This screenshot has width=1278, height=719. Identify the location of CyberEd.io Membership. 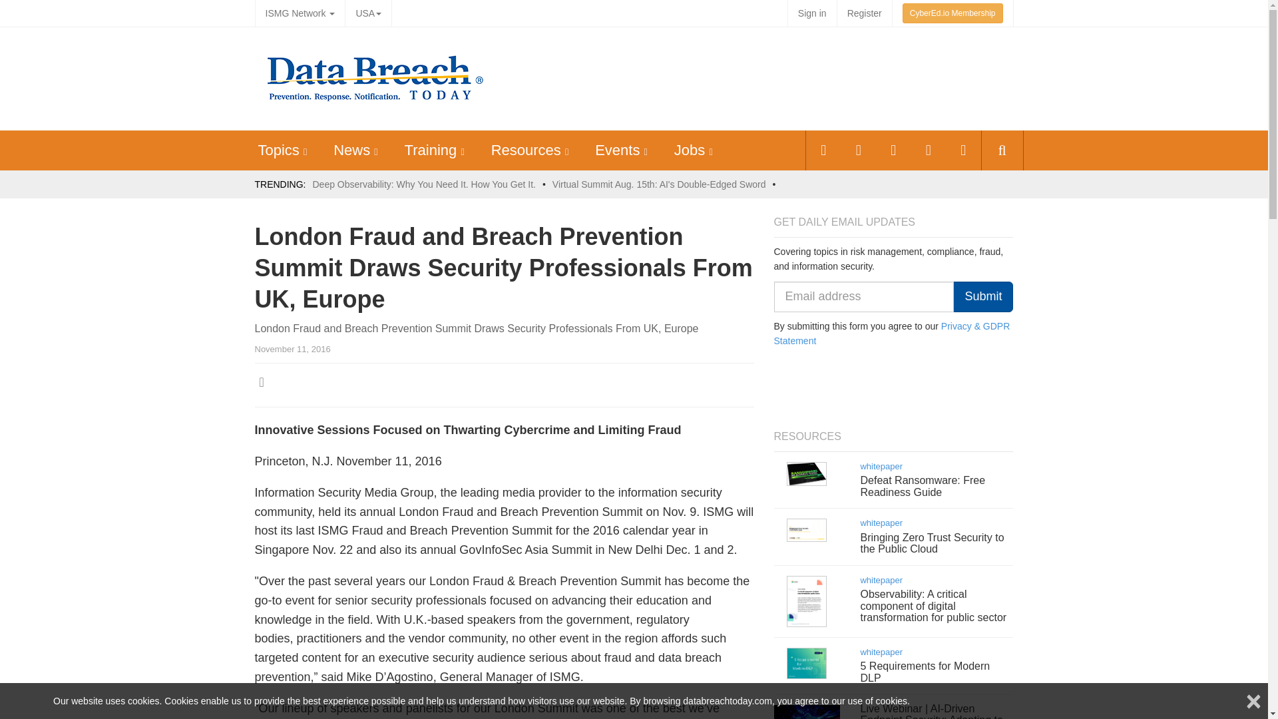
(953, 13).